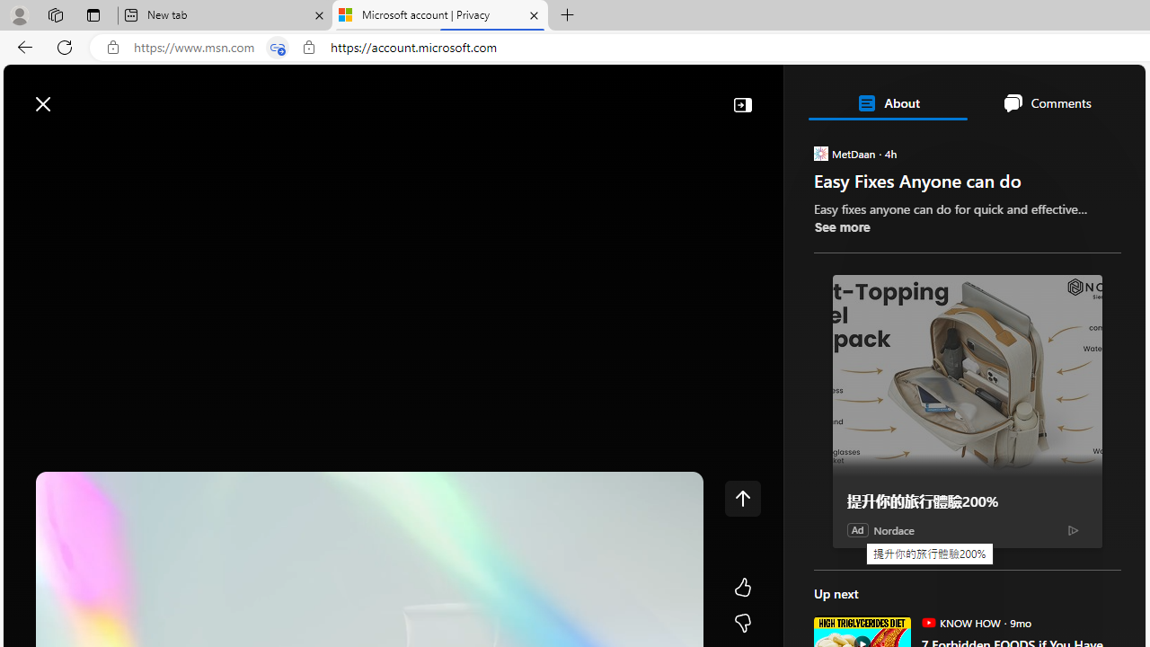 This screenshot has height=647, width=1150. Describe the element at coordinates (928, 622) in the screenshot. I see `KNOW HOW` at that location.